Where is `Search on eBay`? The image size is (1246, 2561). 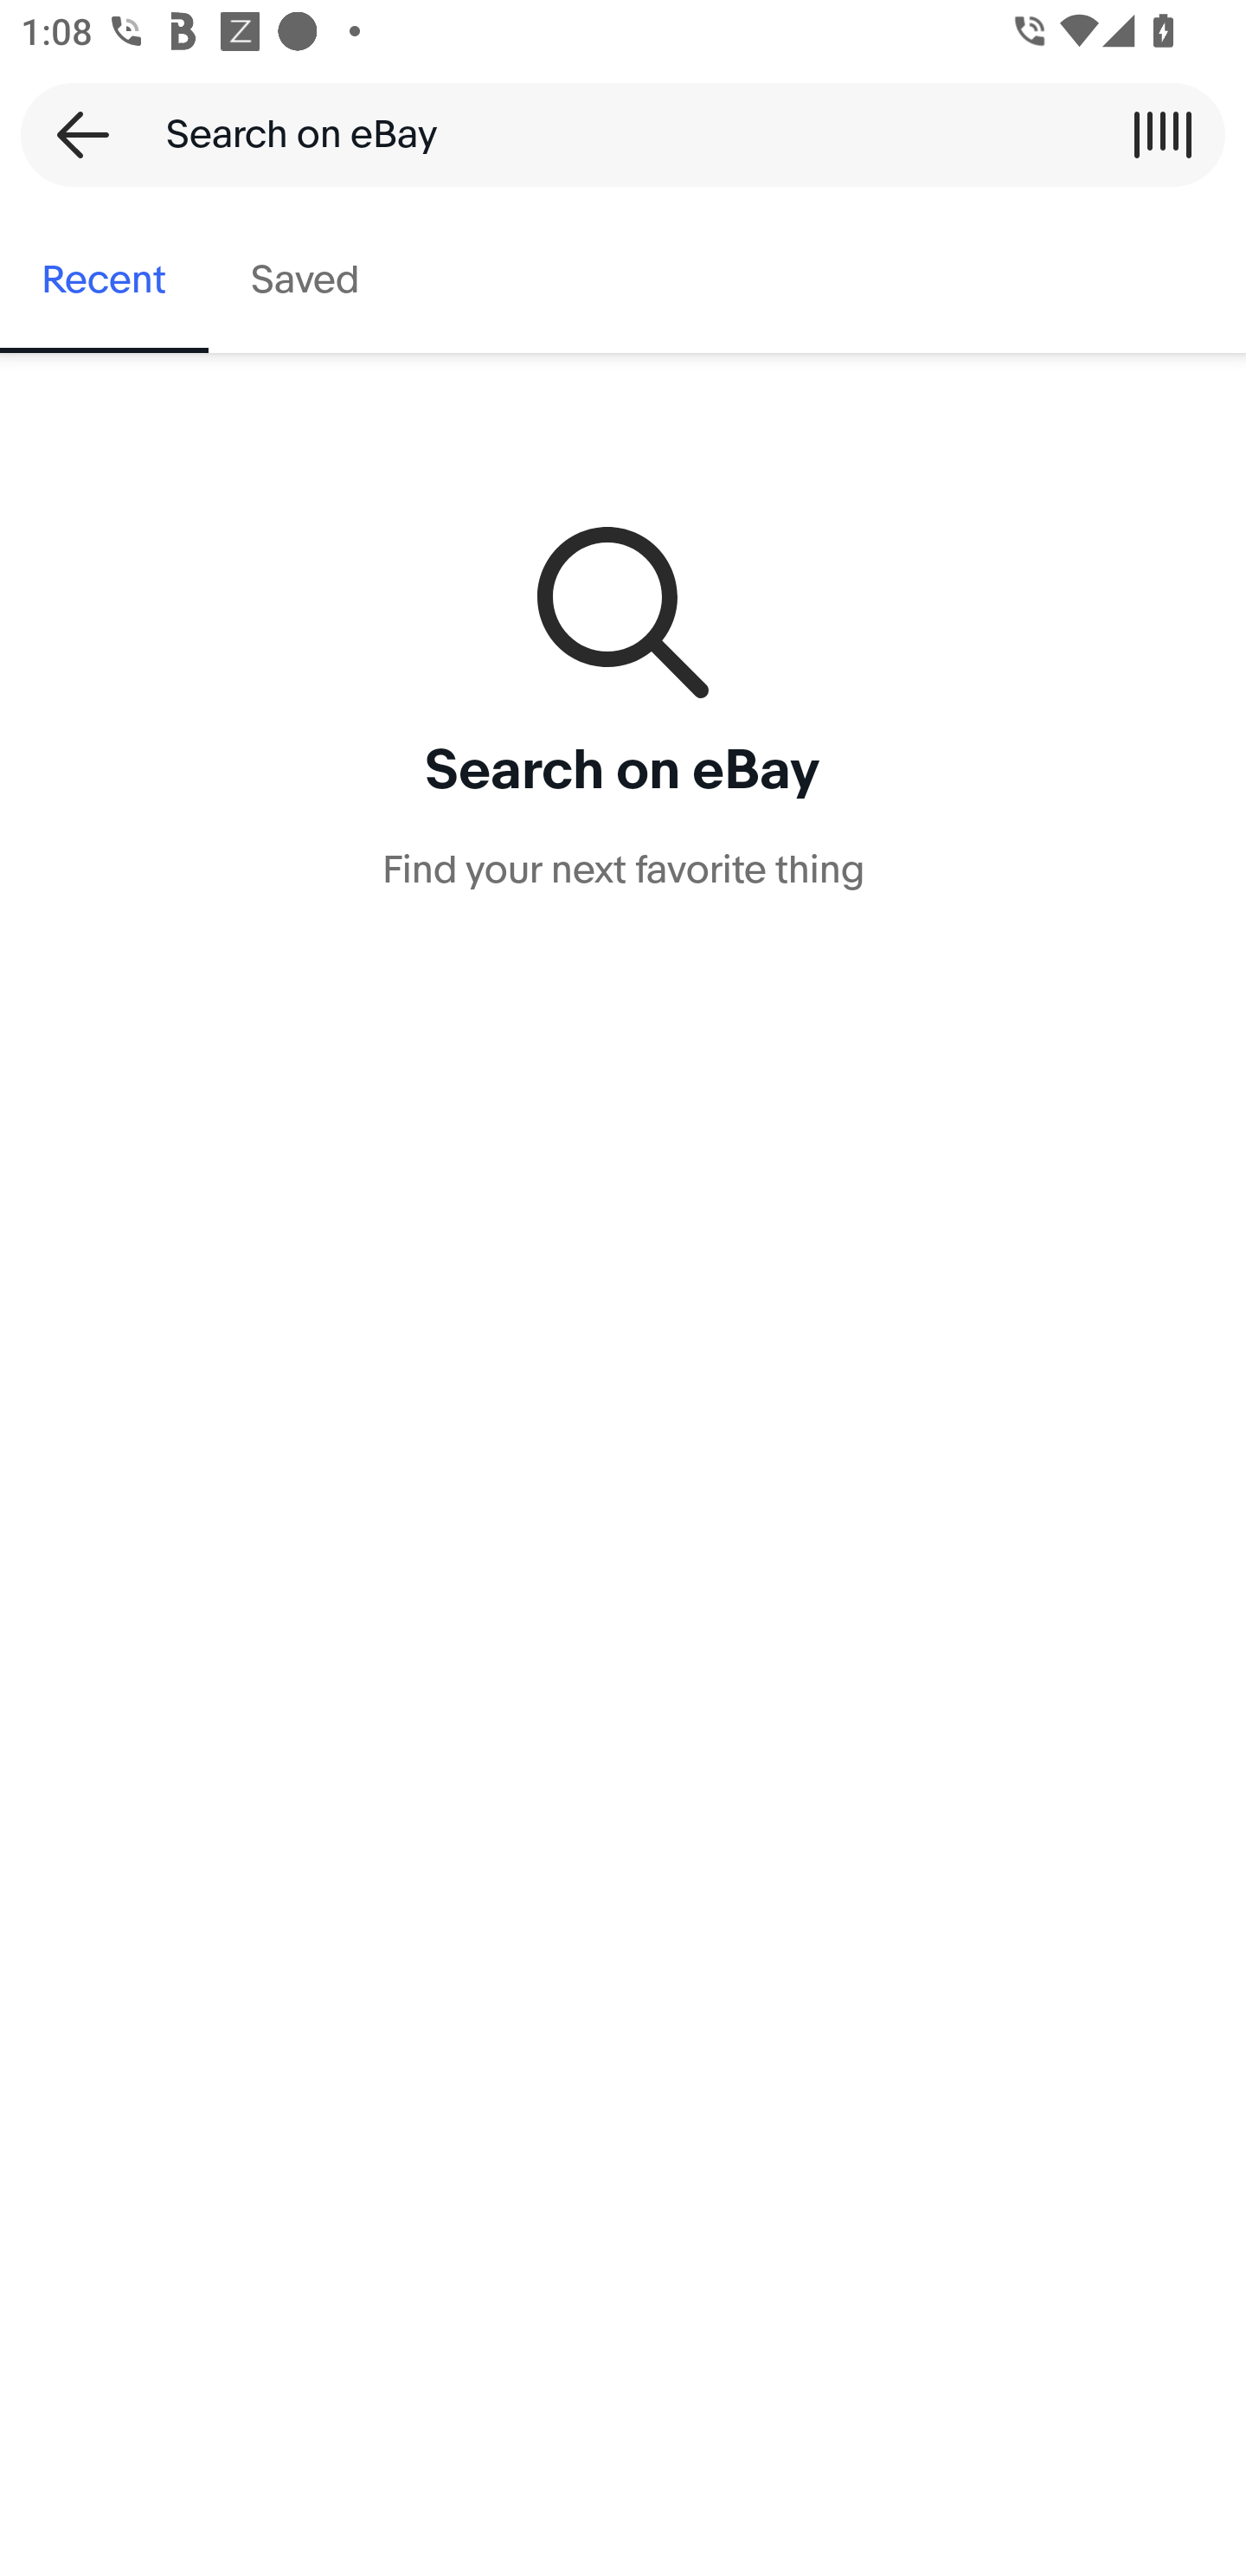
Search on eBay is located at coordinates (613, 134).